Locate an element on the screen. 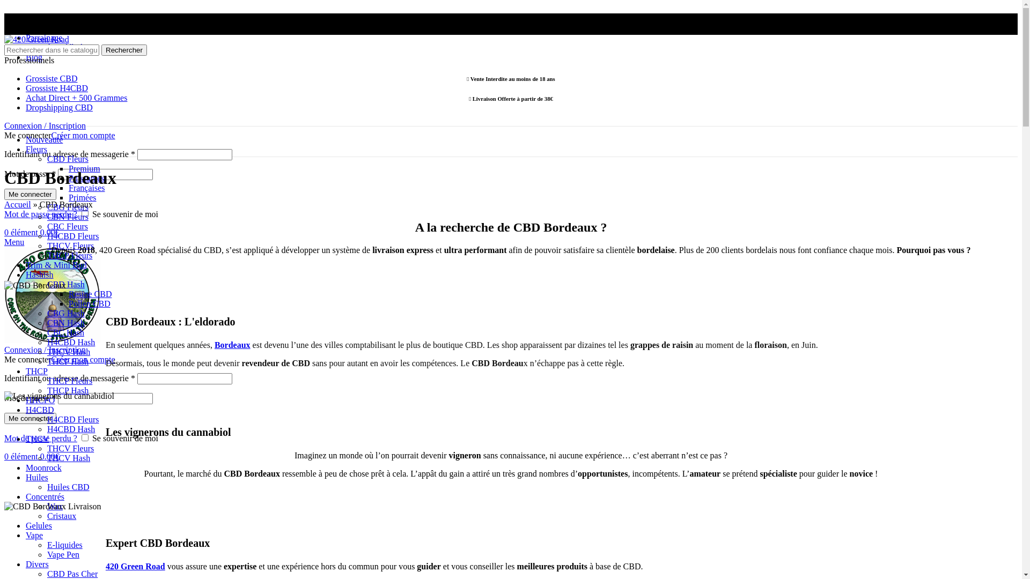 Image resolution: width=1030 pixels, height=579 pixels. Destination_Vignoble_Saint_Emilion_01 is located at coordinates (59, 396).